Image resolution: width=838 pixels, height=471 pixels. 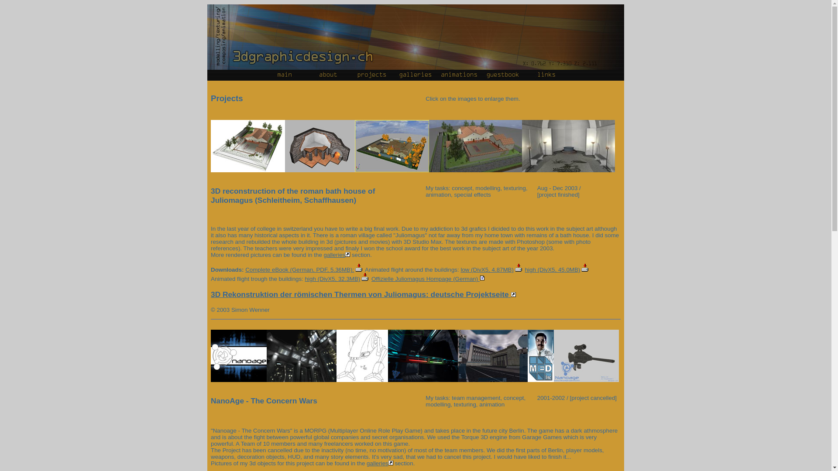 What do you see at coordinates (380, 463) in the screenshot?
I see `galleries` at bounding box center [380, 463].